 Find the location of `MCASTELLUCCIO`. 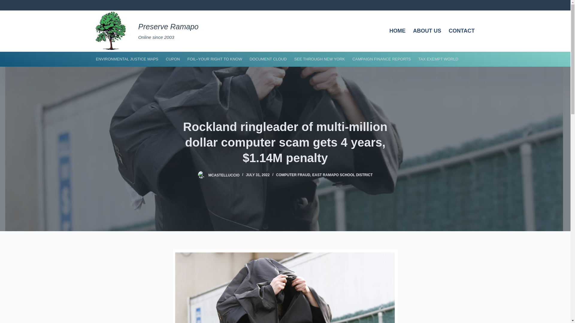

MCASTELLUCCIO is located at coordinates (224, 175).